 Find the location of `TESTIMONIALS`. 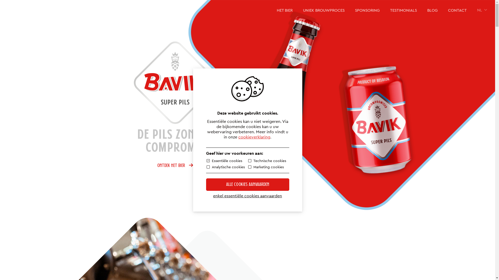

TESTIMONIALS is located at coordinates (403, 10).